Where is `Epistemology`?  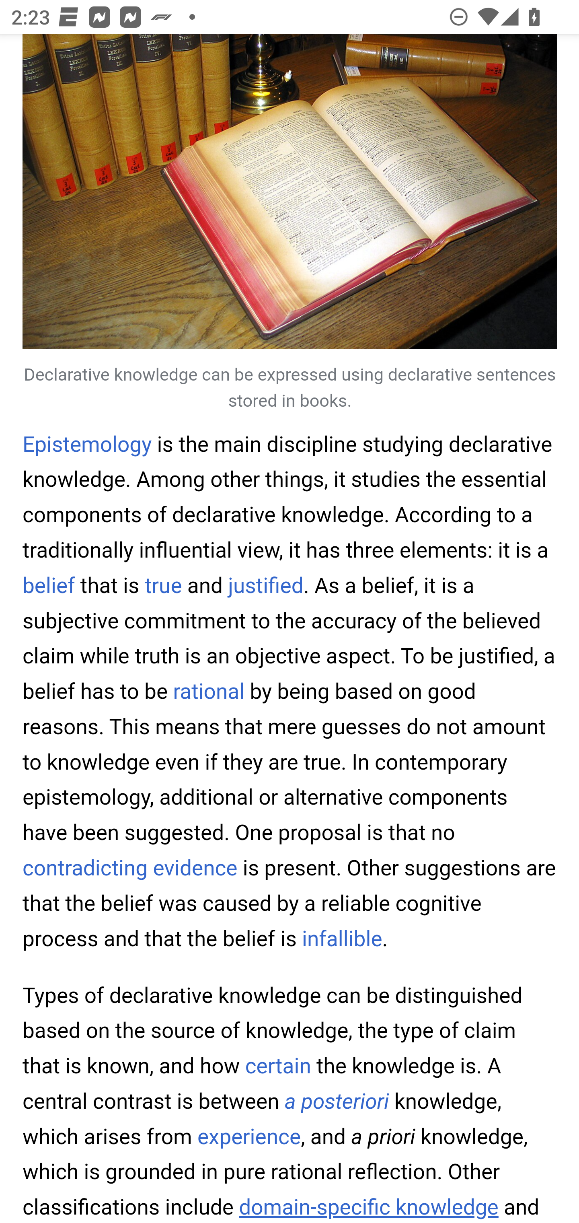
Epistemology is located at coordinates (88, 444).